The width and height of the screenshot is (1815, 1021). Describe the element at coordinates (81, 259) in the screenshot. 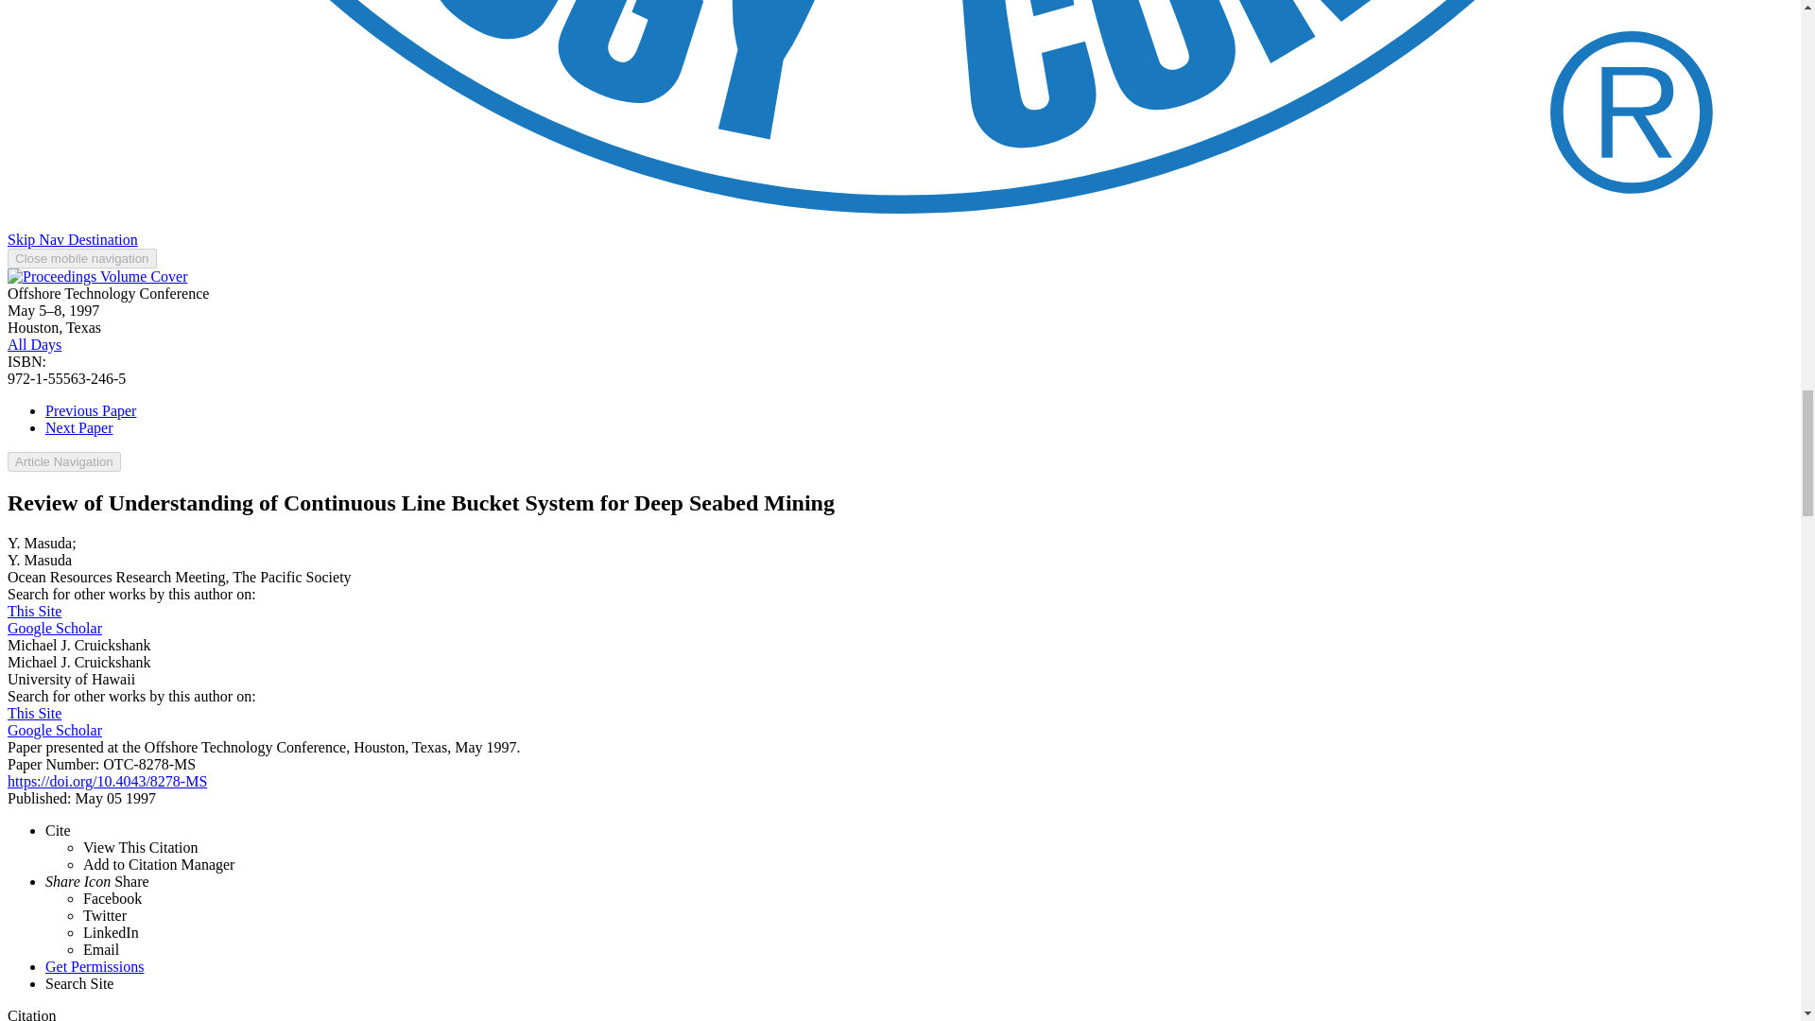

I see `Close mobile navigation` at that location.